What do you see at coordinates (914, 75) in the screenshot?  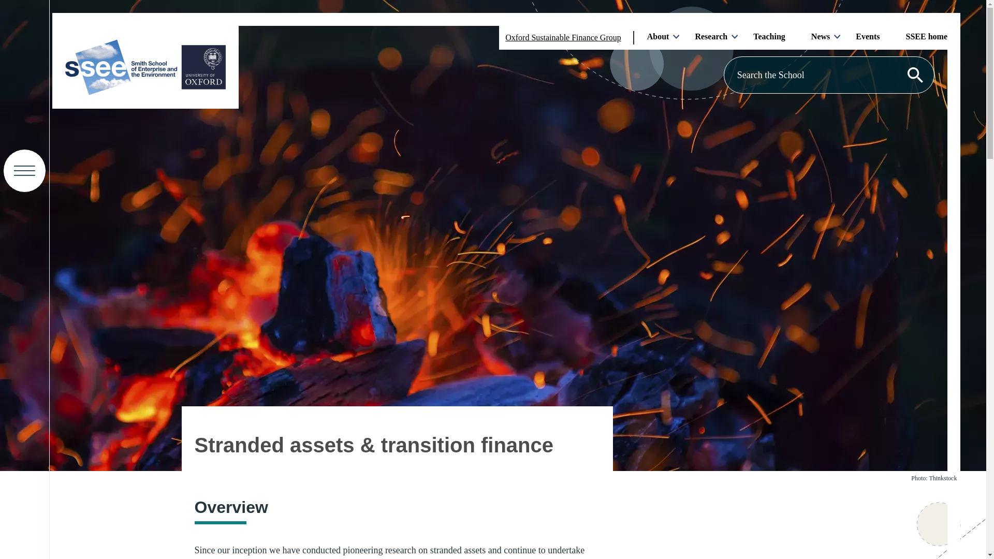 I see `Search` at bounding box center [914, 75].